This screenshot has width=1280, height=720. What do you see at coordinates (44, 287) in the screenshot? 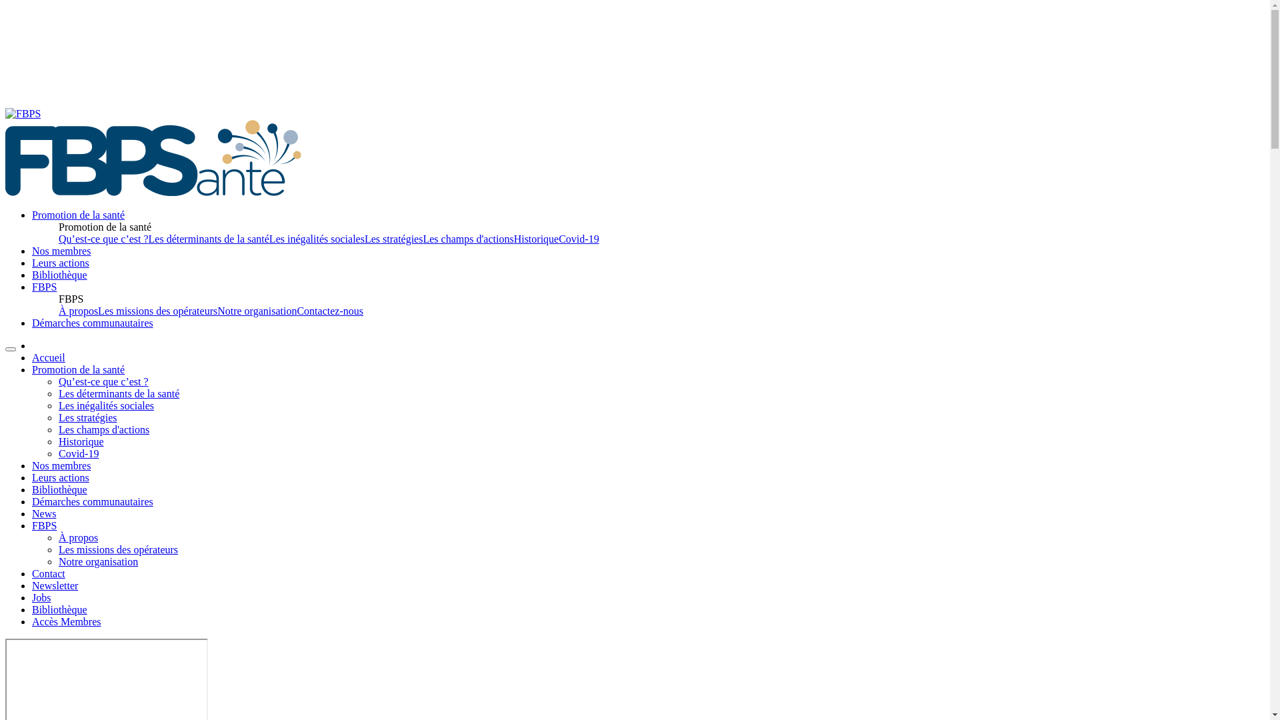
I see `FBPS` at bounding box center [44, 287].